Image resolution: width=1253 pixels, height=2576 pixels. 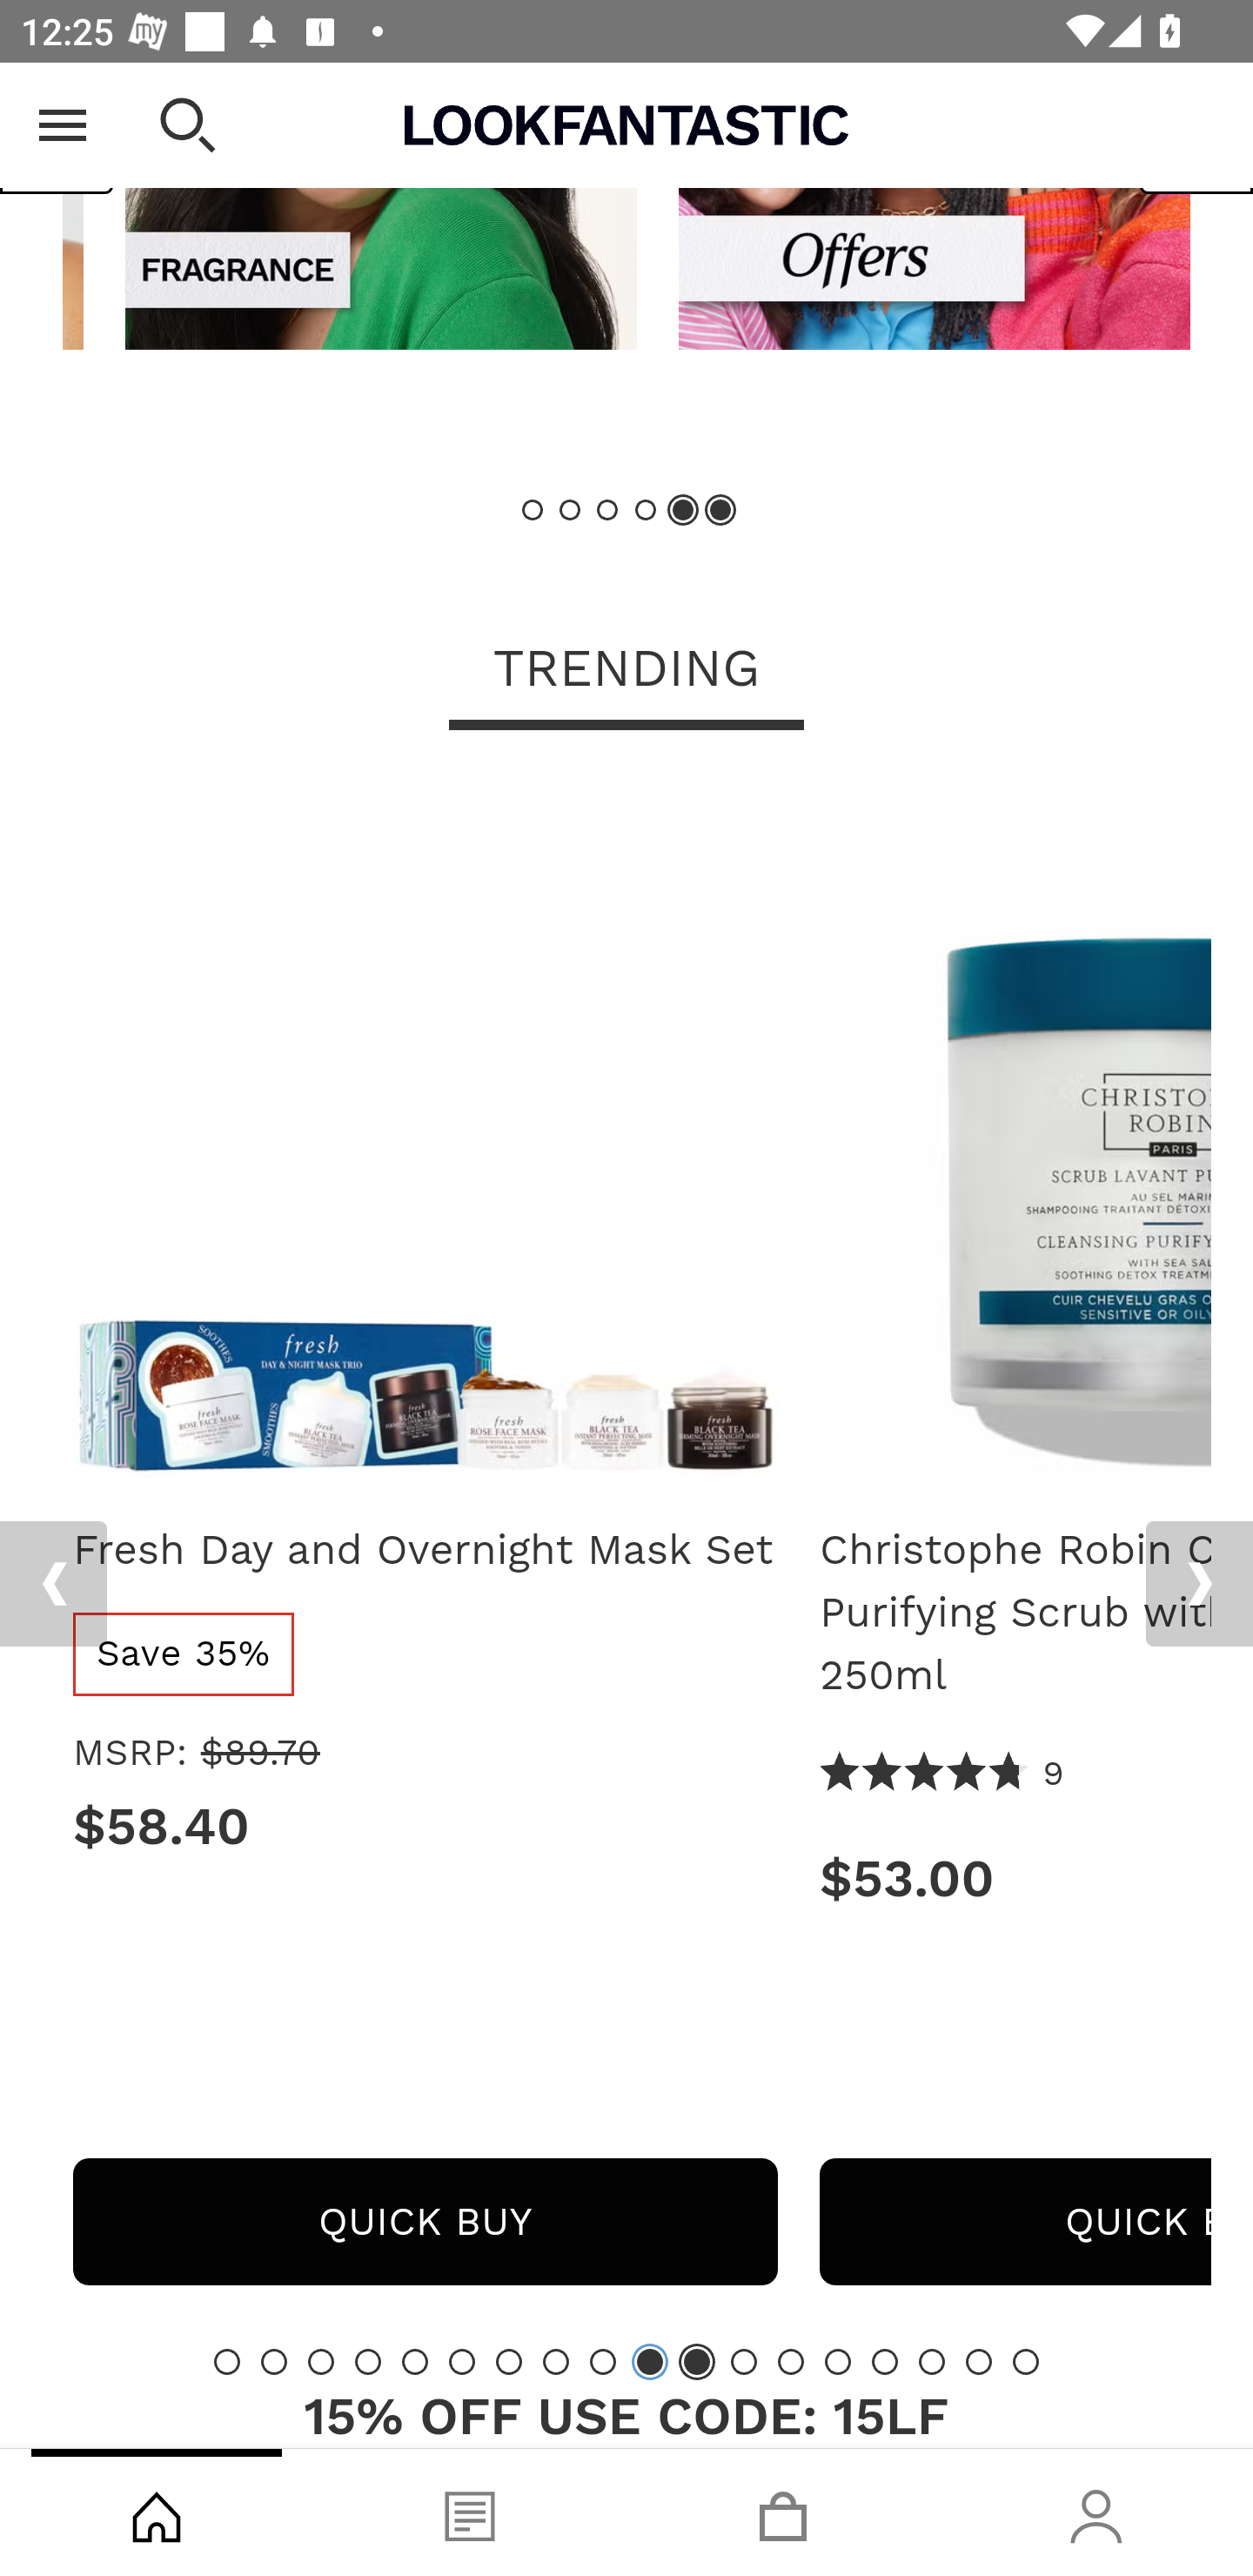 What do you see at coordinates (626, 670) in the screenshot?
I see `TRENDING` at bounding box center [626, 670].